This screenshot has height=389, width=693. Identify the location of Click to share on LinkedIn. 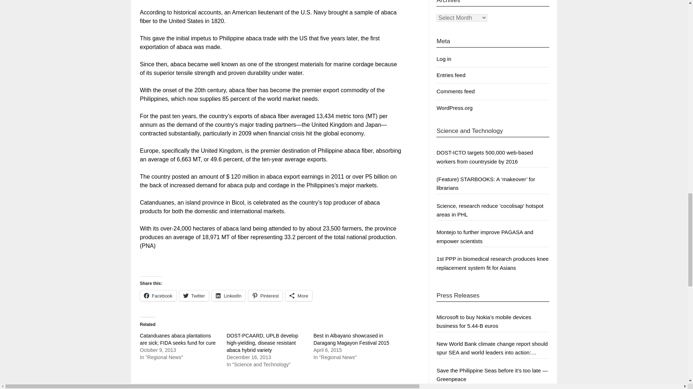
(228, 295).